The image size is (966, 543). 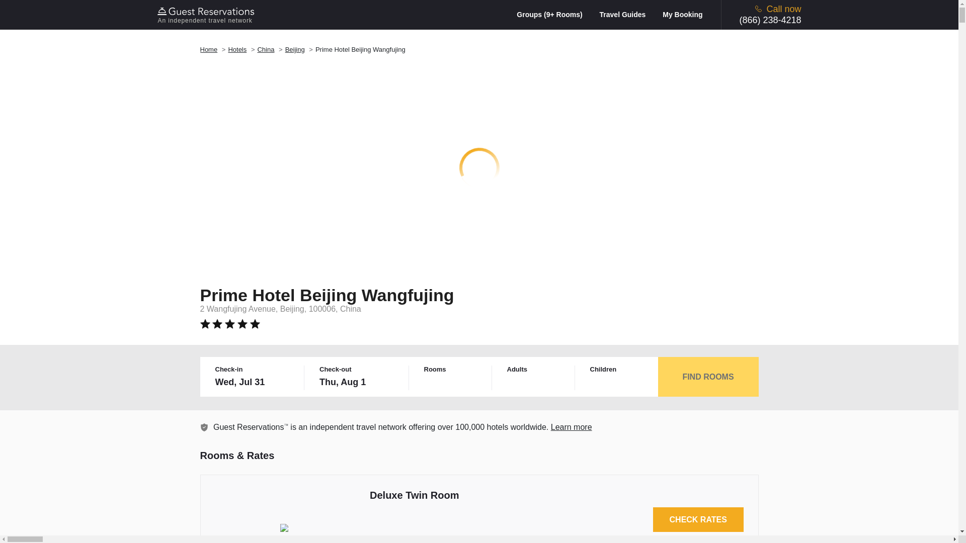 What do you see at coordinates (254, 382) in the screenshot?
I see `Wed, Jul 31` at bounding box center [254, 382].